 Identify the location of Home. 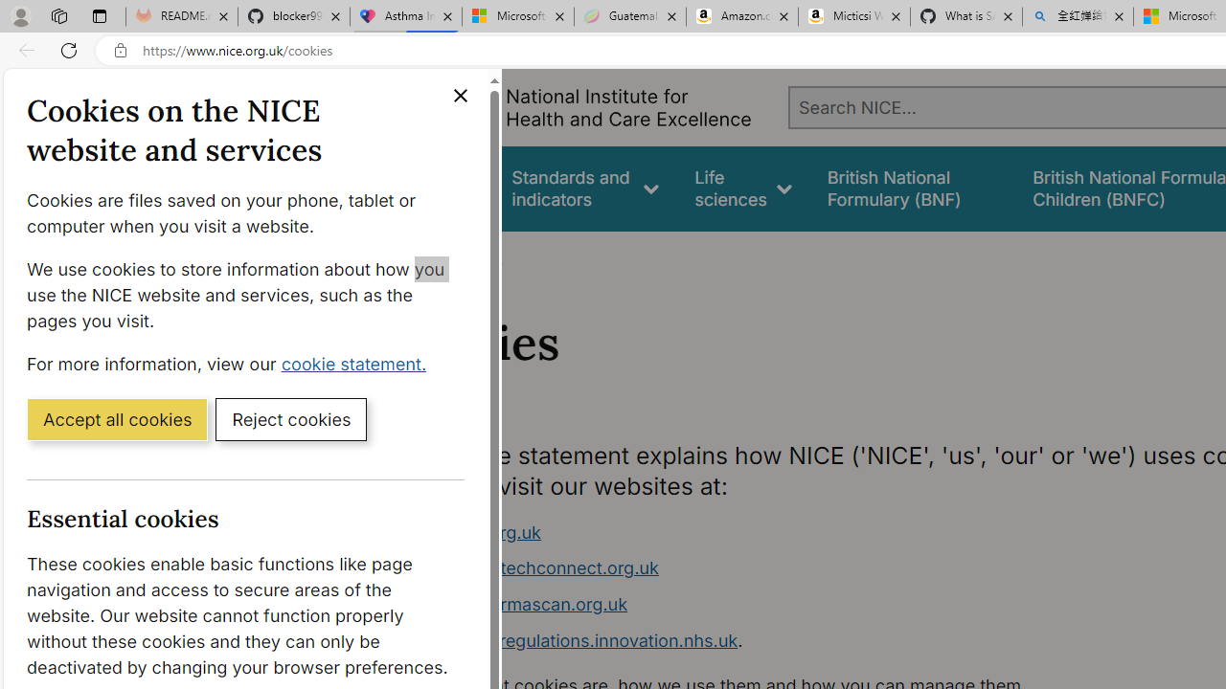
(406, 256).